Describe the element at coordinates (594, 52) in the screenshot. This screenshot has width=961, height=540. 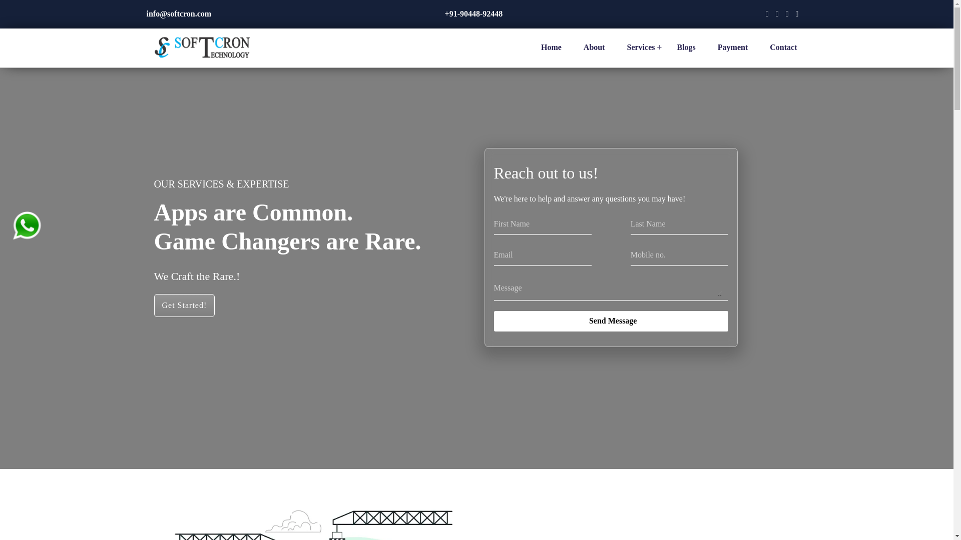
I see `About` at that location.